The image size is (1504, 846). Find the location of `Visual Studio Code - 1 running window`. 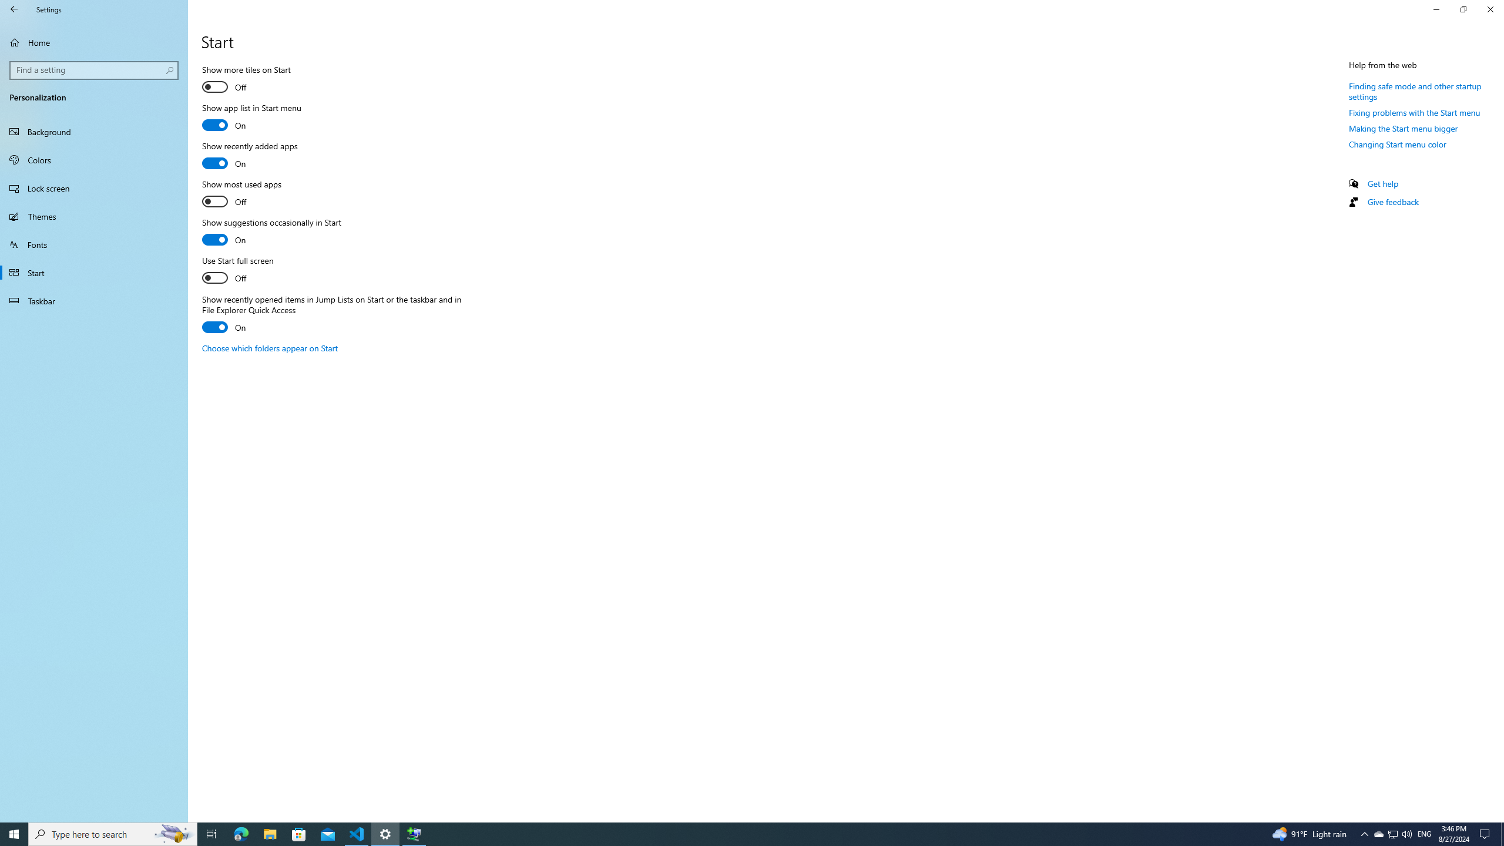

Visual Studio Code - 1 running window is located at coordinates (357, 834).